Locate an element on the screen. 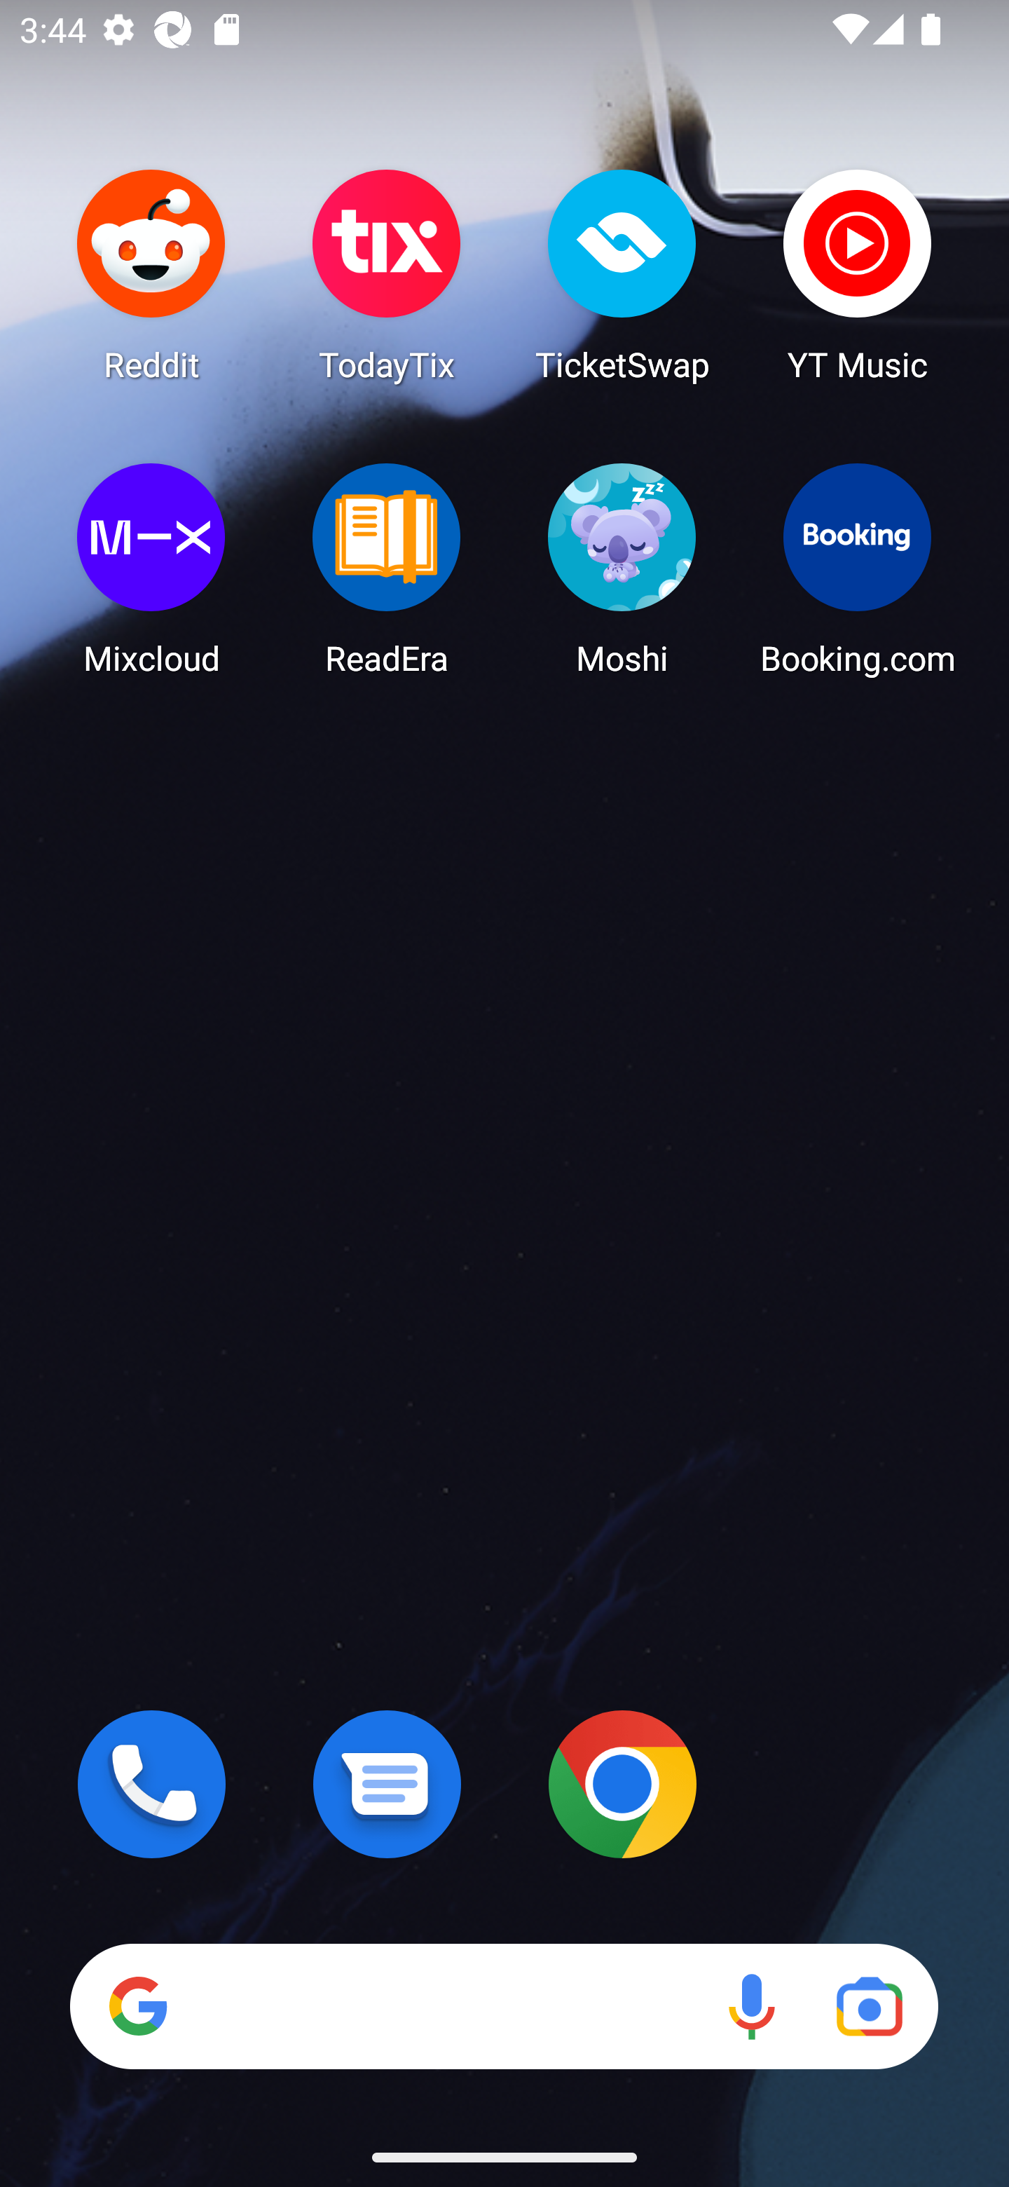 The height and width of the screenshot is (2187, 1009). TodayTix is located at coordinates (387, 275).